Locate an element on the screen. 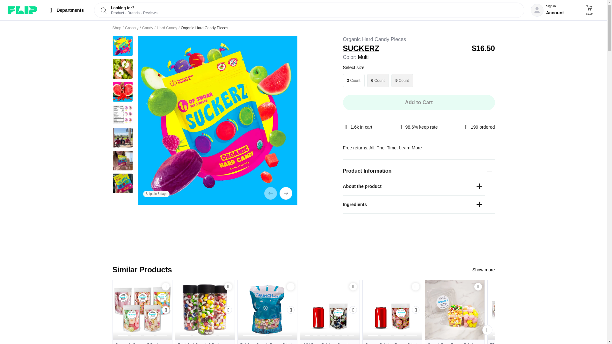 This screenshot has height=344, width=612. Add to Cart is located at coordinates (291, 287).